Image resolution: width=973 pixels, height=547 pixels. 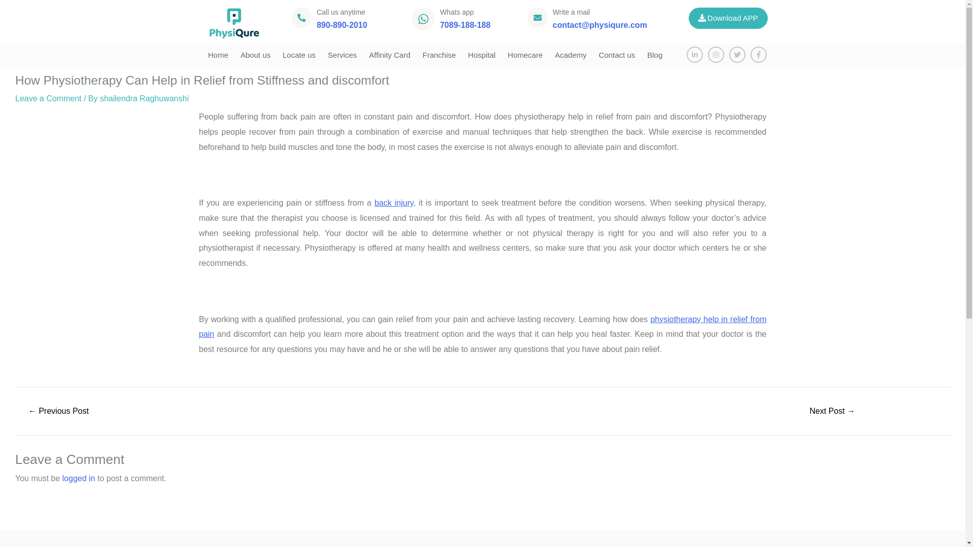 What do you see at coordinates (655, 55) in the screenshot?
I see `Blog` at bounding box center [655, 55].